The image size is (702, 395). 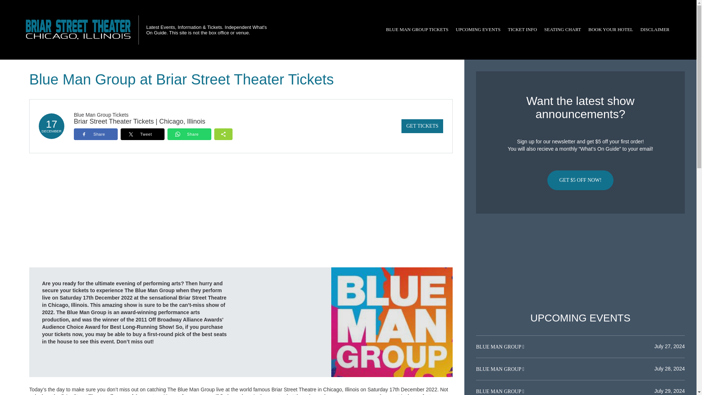 What do you see at coordinates (580, 263) in the screenshot?
I see `Advertisement` at bounding box center [580, 263].